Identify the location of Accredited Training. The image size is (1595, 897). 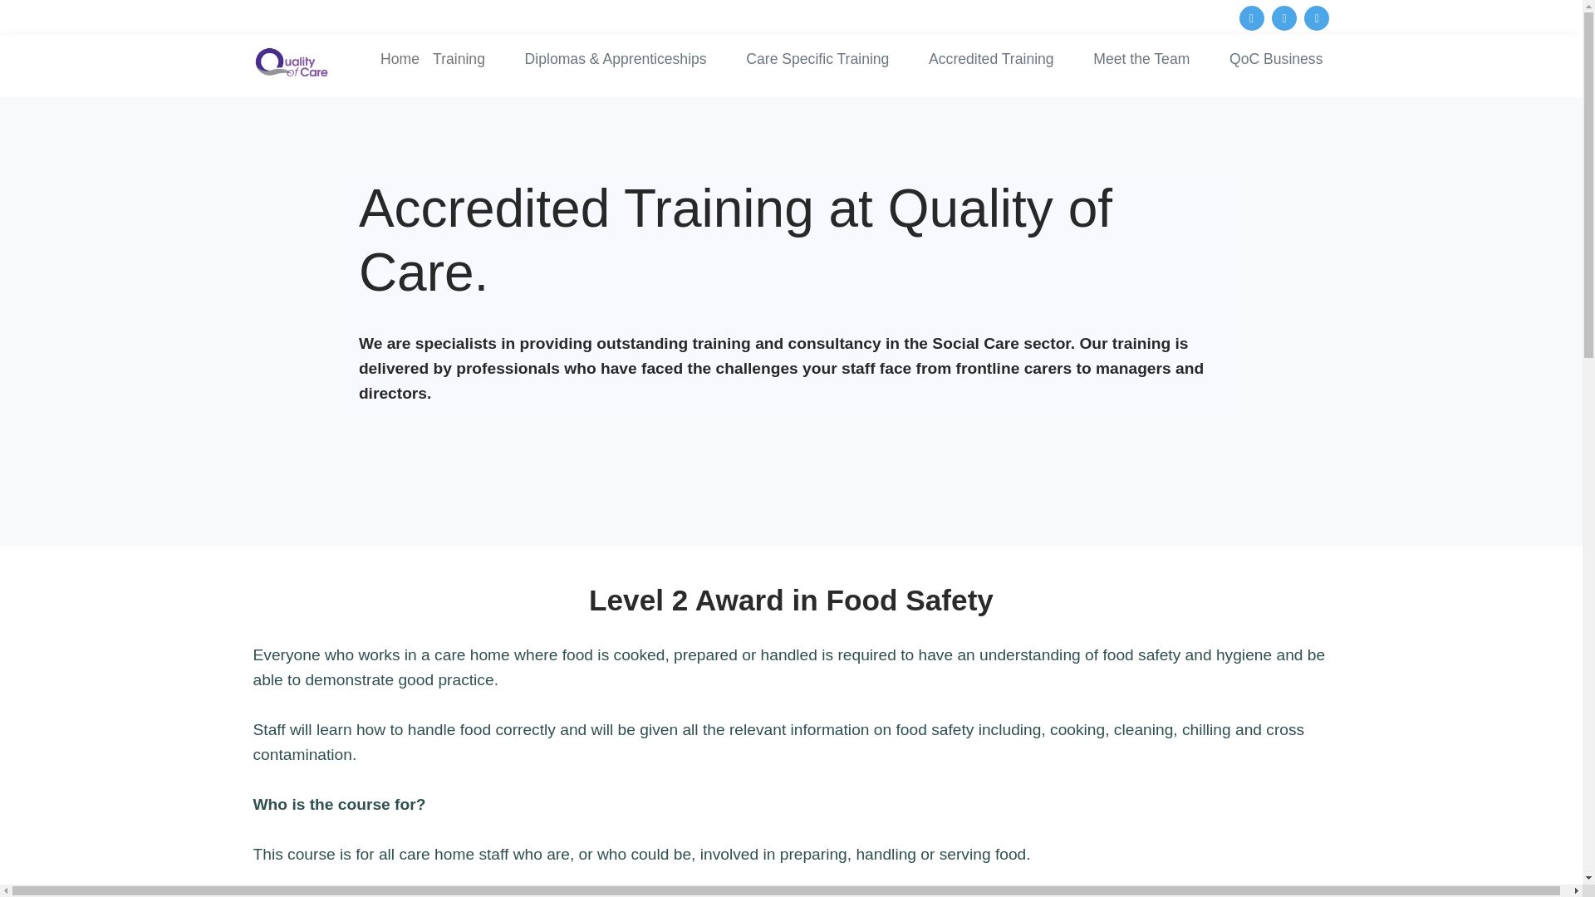
(990, 58).